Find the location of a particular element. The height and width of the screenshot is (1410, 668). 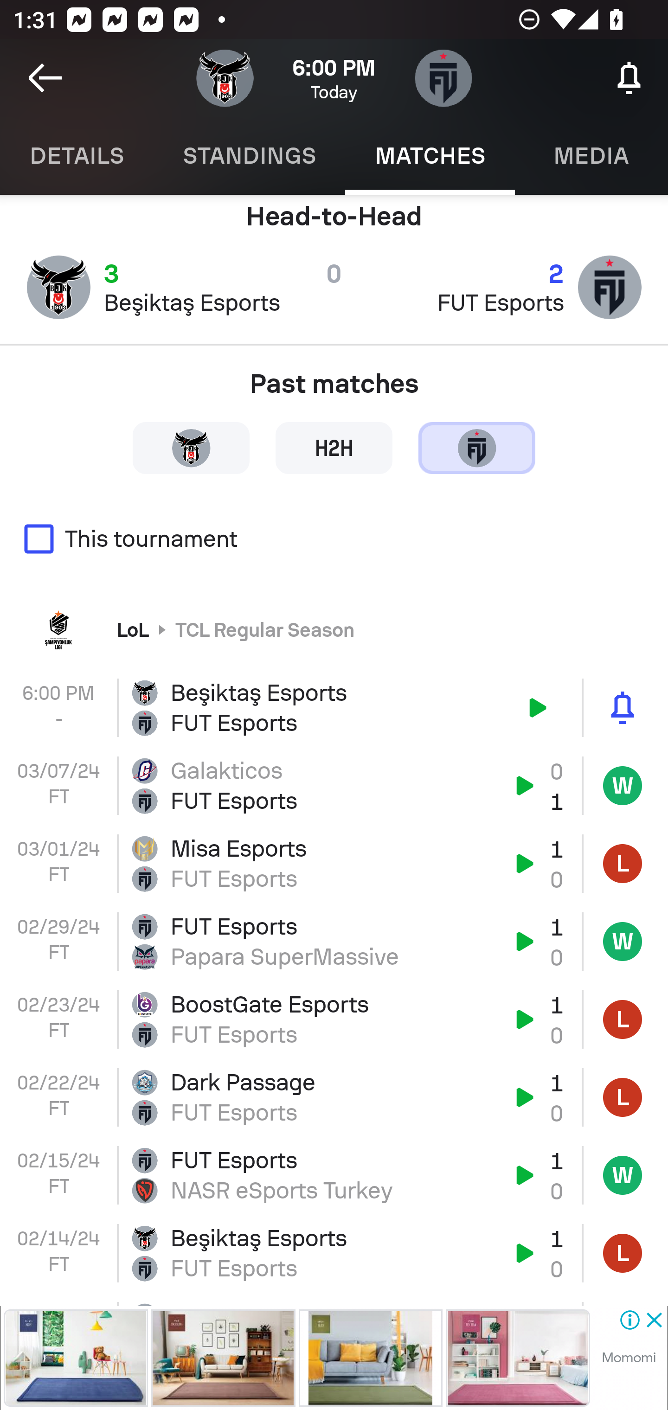

02/14/24 FT Beşiktaş Esports FUT Esports 1 0 L is located at coordinates (334, 1252).